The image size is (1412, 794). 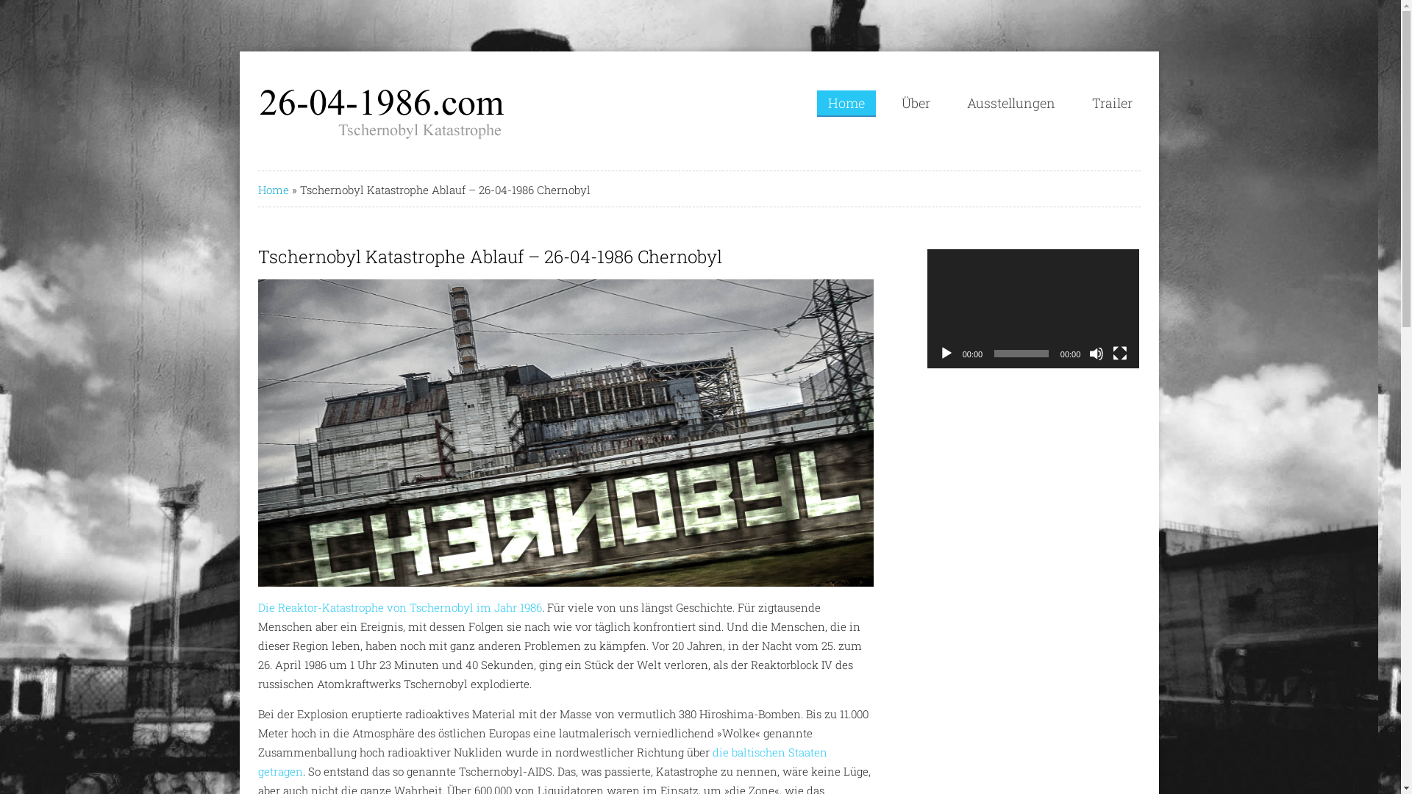 What do you see at coordinates (1011, 103) in the screenshot?
I see `Ausstellungen` at bounding box center [1011, 103].